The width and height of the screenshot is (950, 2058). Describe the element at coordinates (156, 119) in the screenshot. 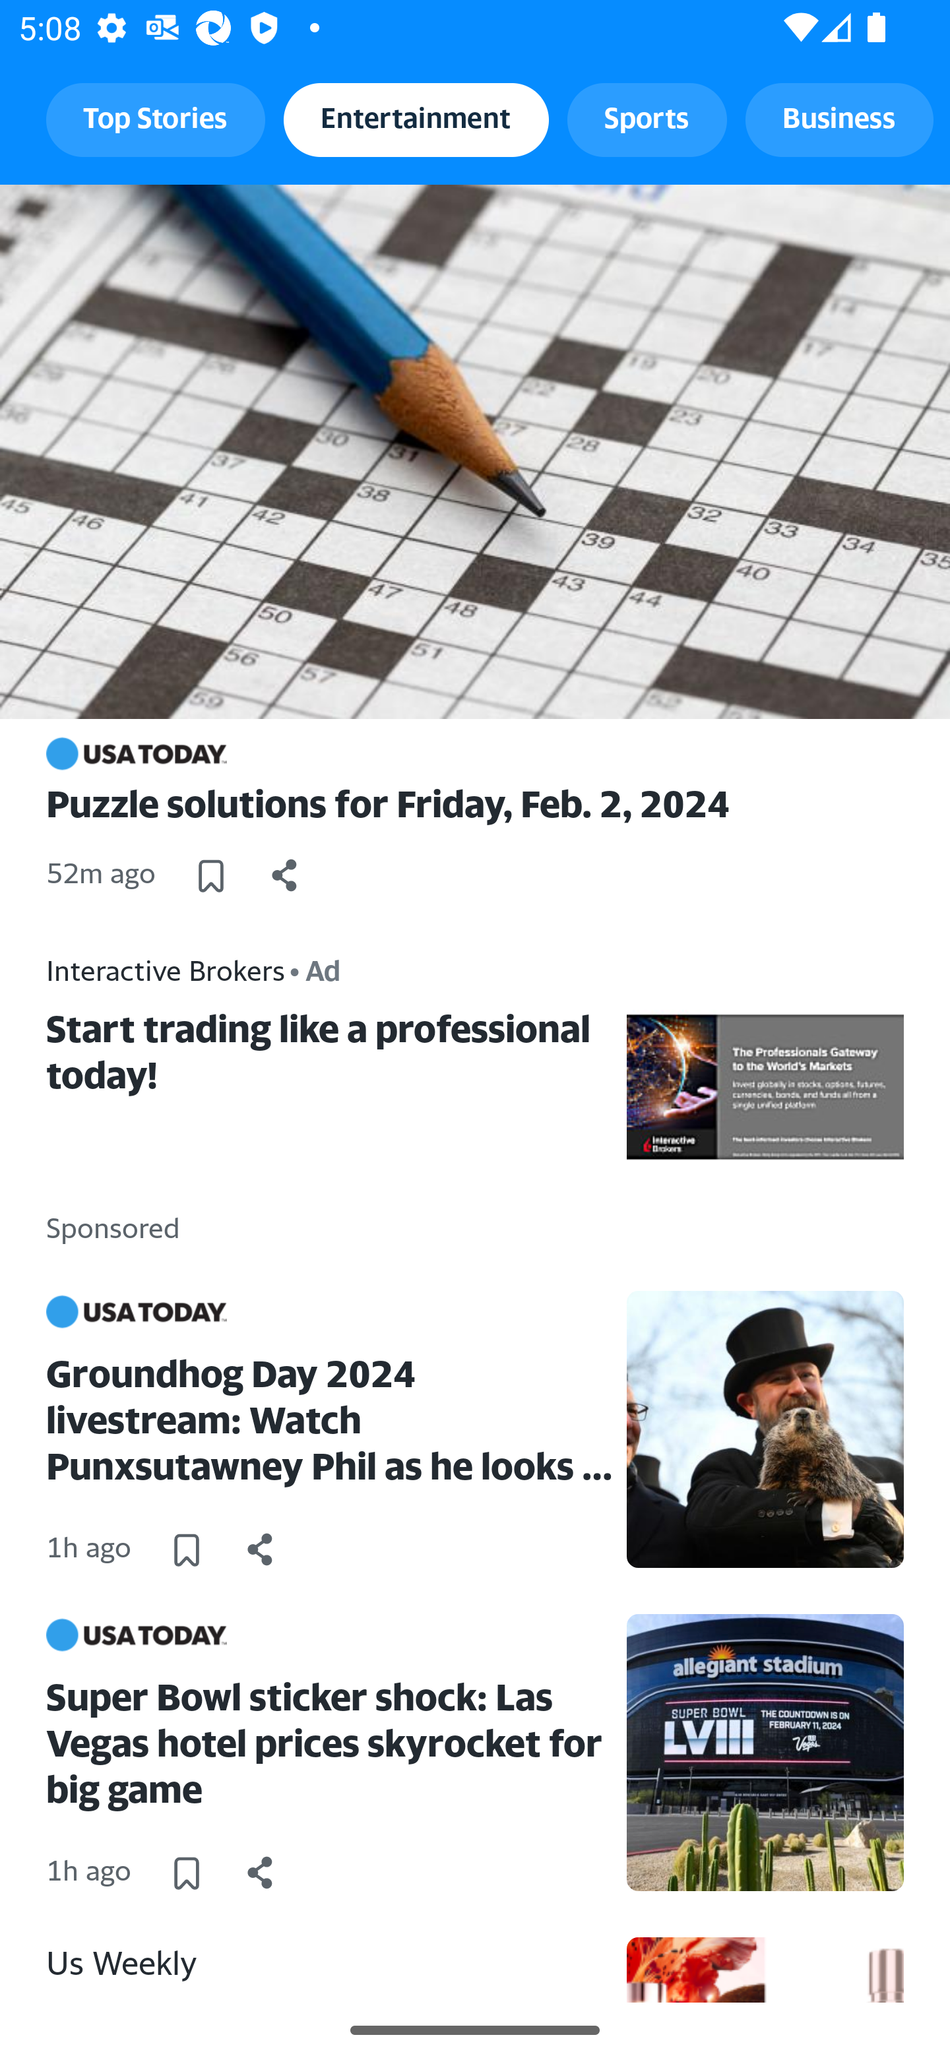

I see `Top Stories` at that location.